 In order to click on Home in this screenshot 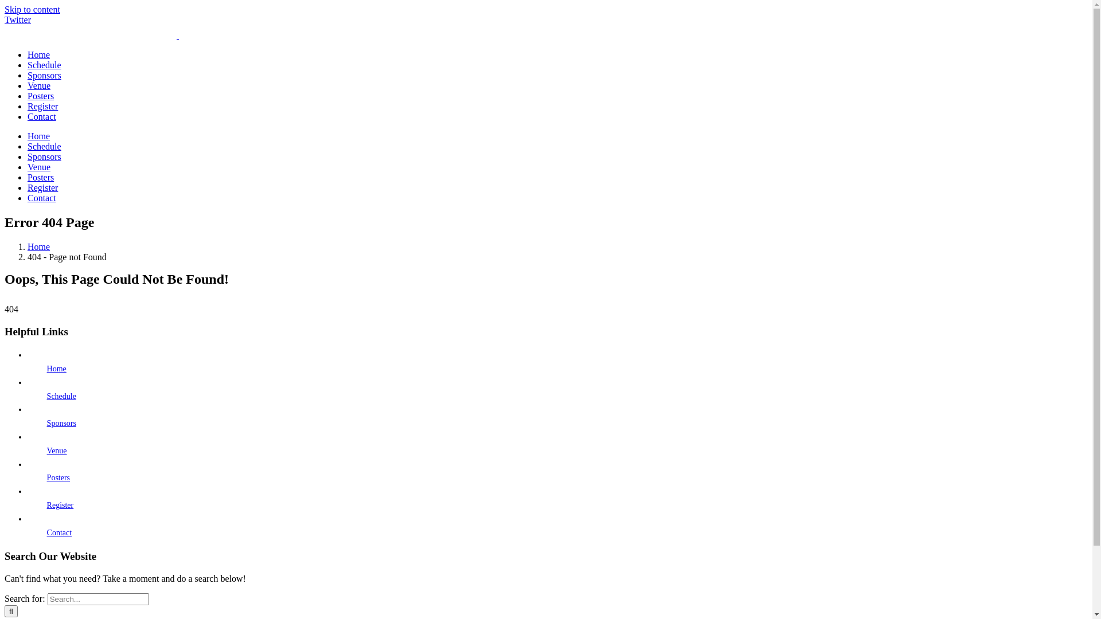, I will do `click(39, 55)`.